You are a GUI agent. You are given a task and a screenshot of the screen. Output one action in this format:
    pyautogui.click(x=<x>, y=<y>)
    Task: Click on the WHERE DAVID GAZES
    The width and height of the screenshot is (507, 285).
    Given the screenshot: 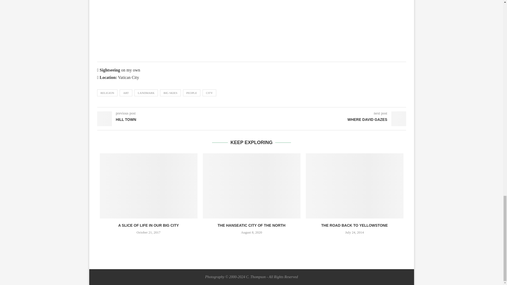 What is the action you would take?
    pyautogui.click(x=328, y=120)
    